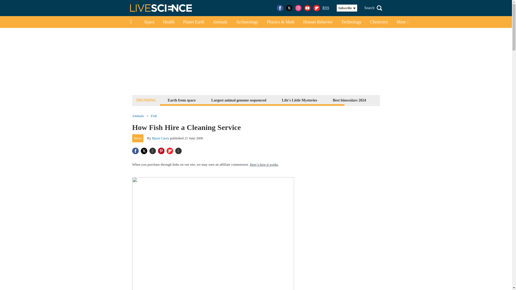 The height and width of the screenshot is (290, 516). I want to click on Animals, so click(220, 22).